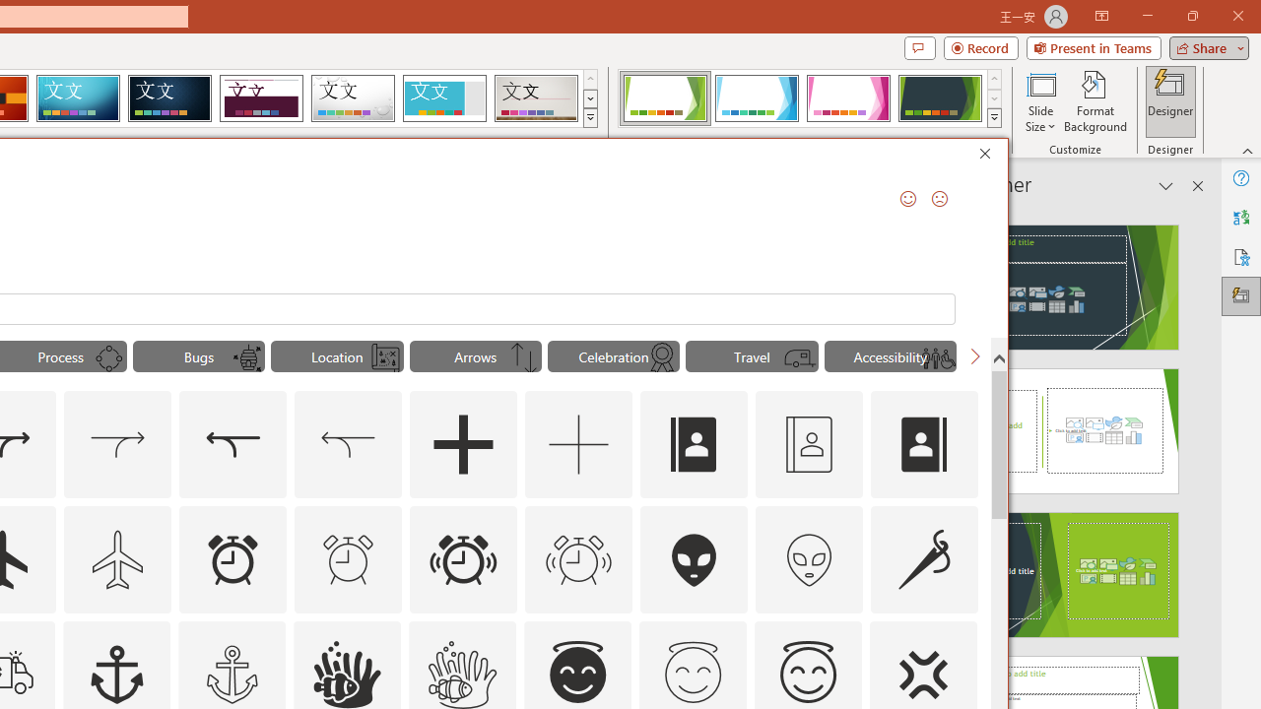 This screenshot has height=709, width=1261. Describe the element at coordinates (848, 98) in the screenshot. I see `Facet Variant 3` at that location.